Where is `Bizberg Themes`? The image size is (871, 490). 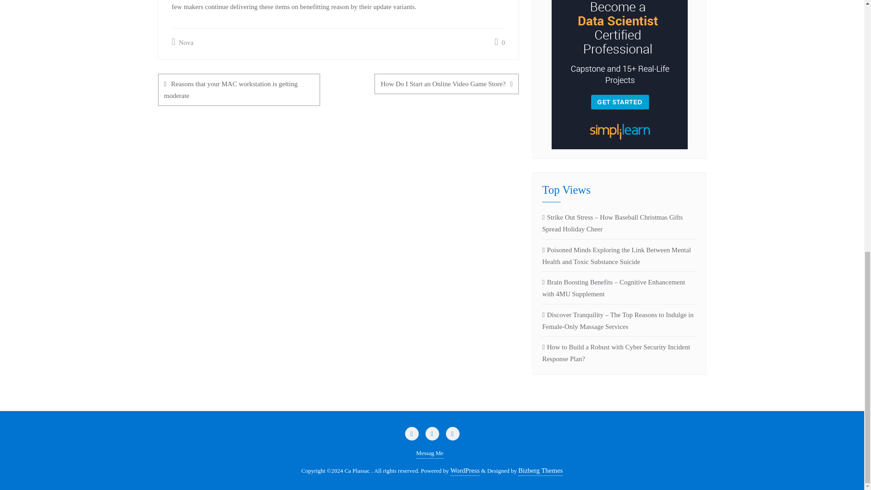
Bizberg Themes is located at coordinates (540, 470).